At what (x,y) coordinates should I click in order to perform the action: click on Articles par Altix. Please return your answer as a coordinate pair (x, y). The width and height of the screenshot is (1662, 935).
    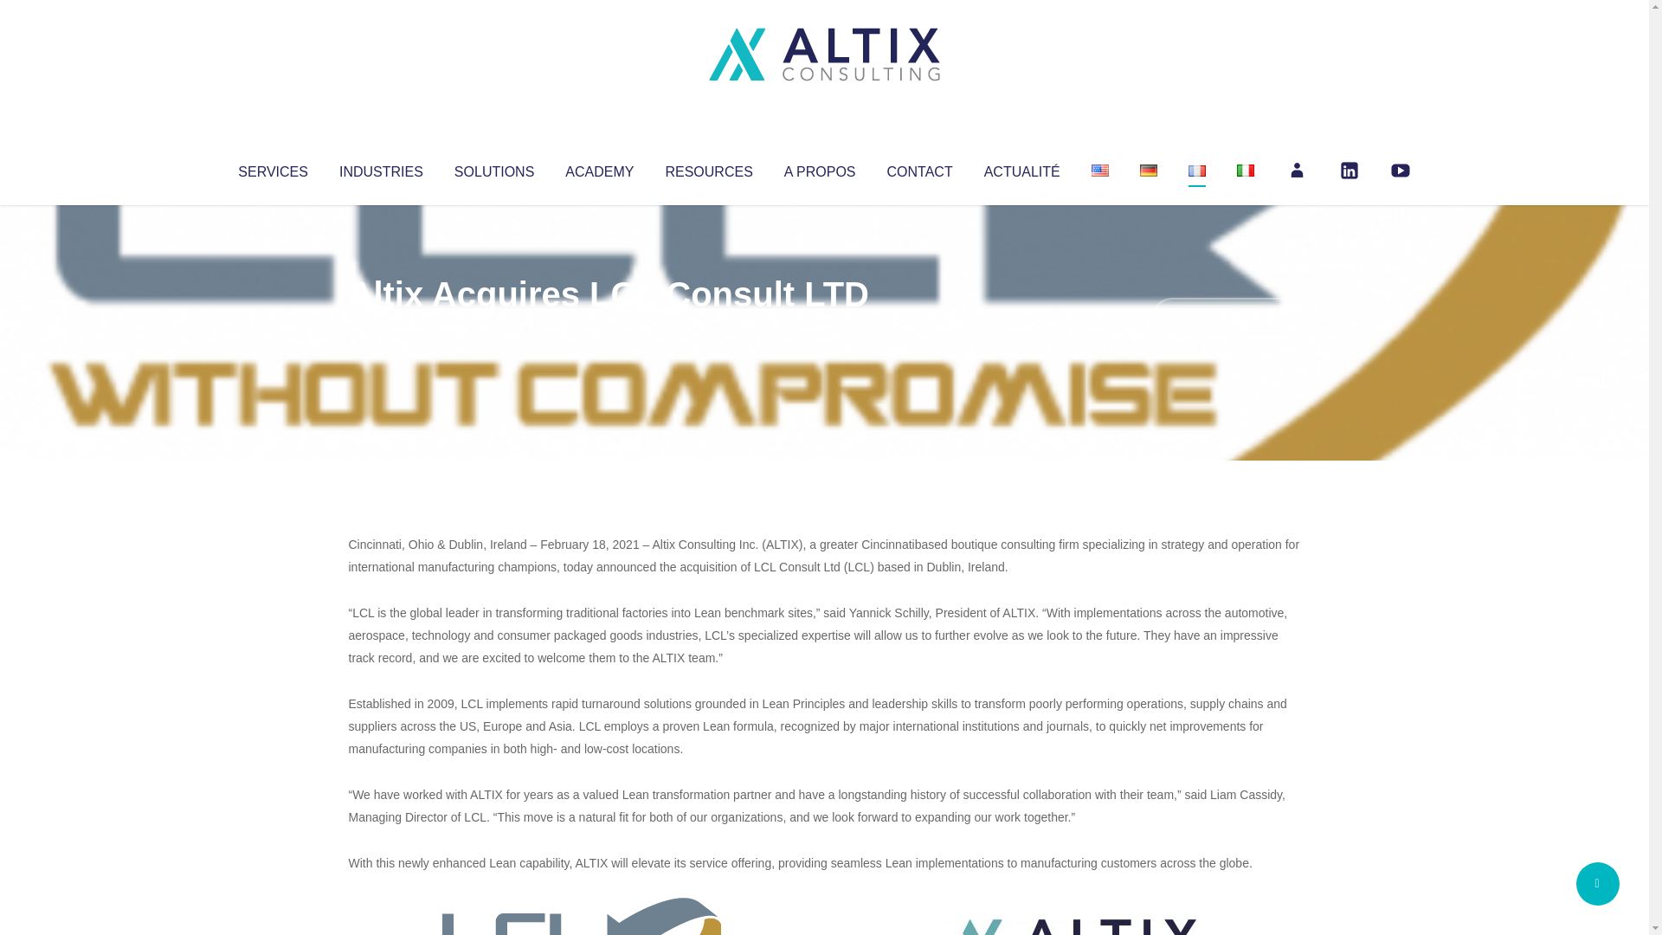
    Looking at the image, I should click on (381, 329).